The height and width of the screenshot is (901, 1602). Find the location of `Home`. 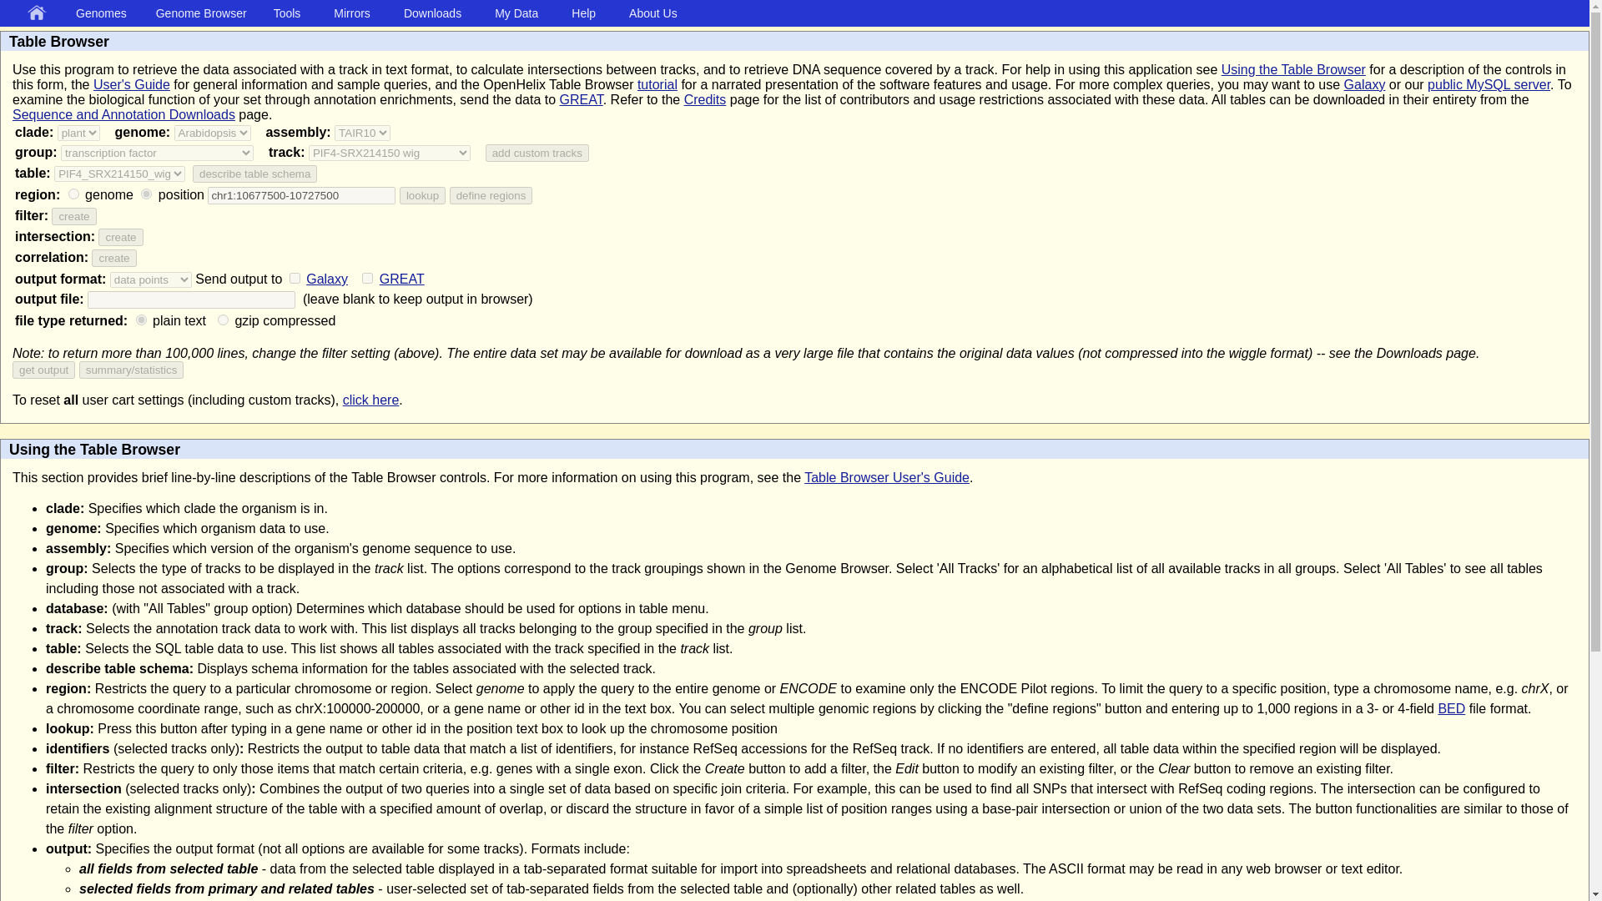

Home is located at coordinates (40, 13).